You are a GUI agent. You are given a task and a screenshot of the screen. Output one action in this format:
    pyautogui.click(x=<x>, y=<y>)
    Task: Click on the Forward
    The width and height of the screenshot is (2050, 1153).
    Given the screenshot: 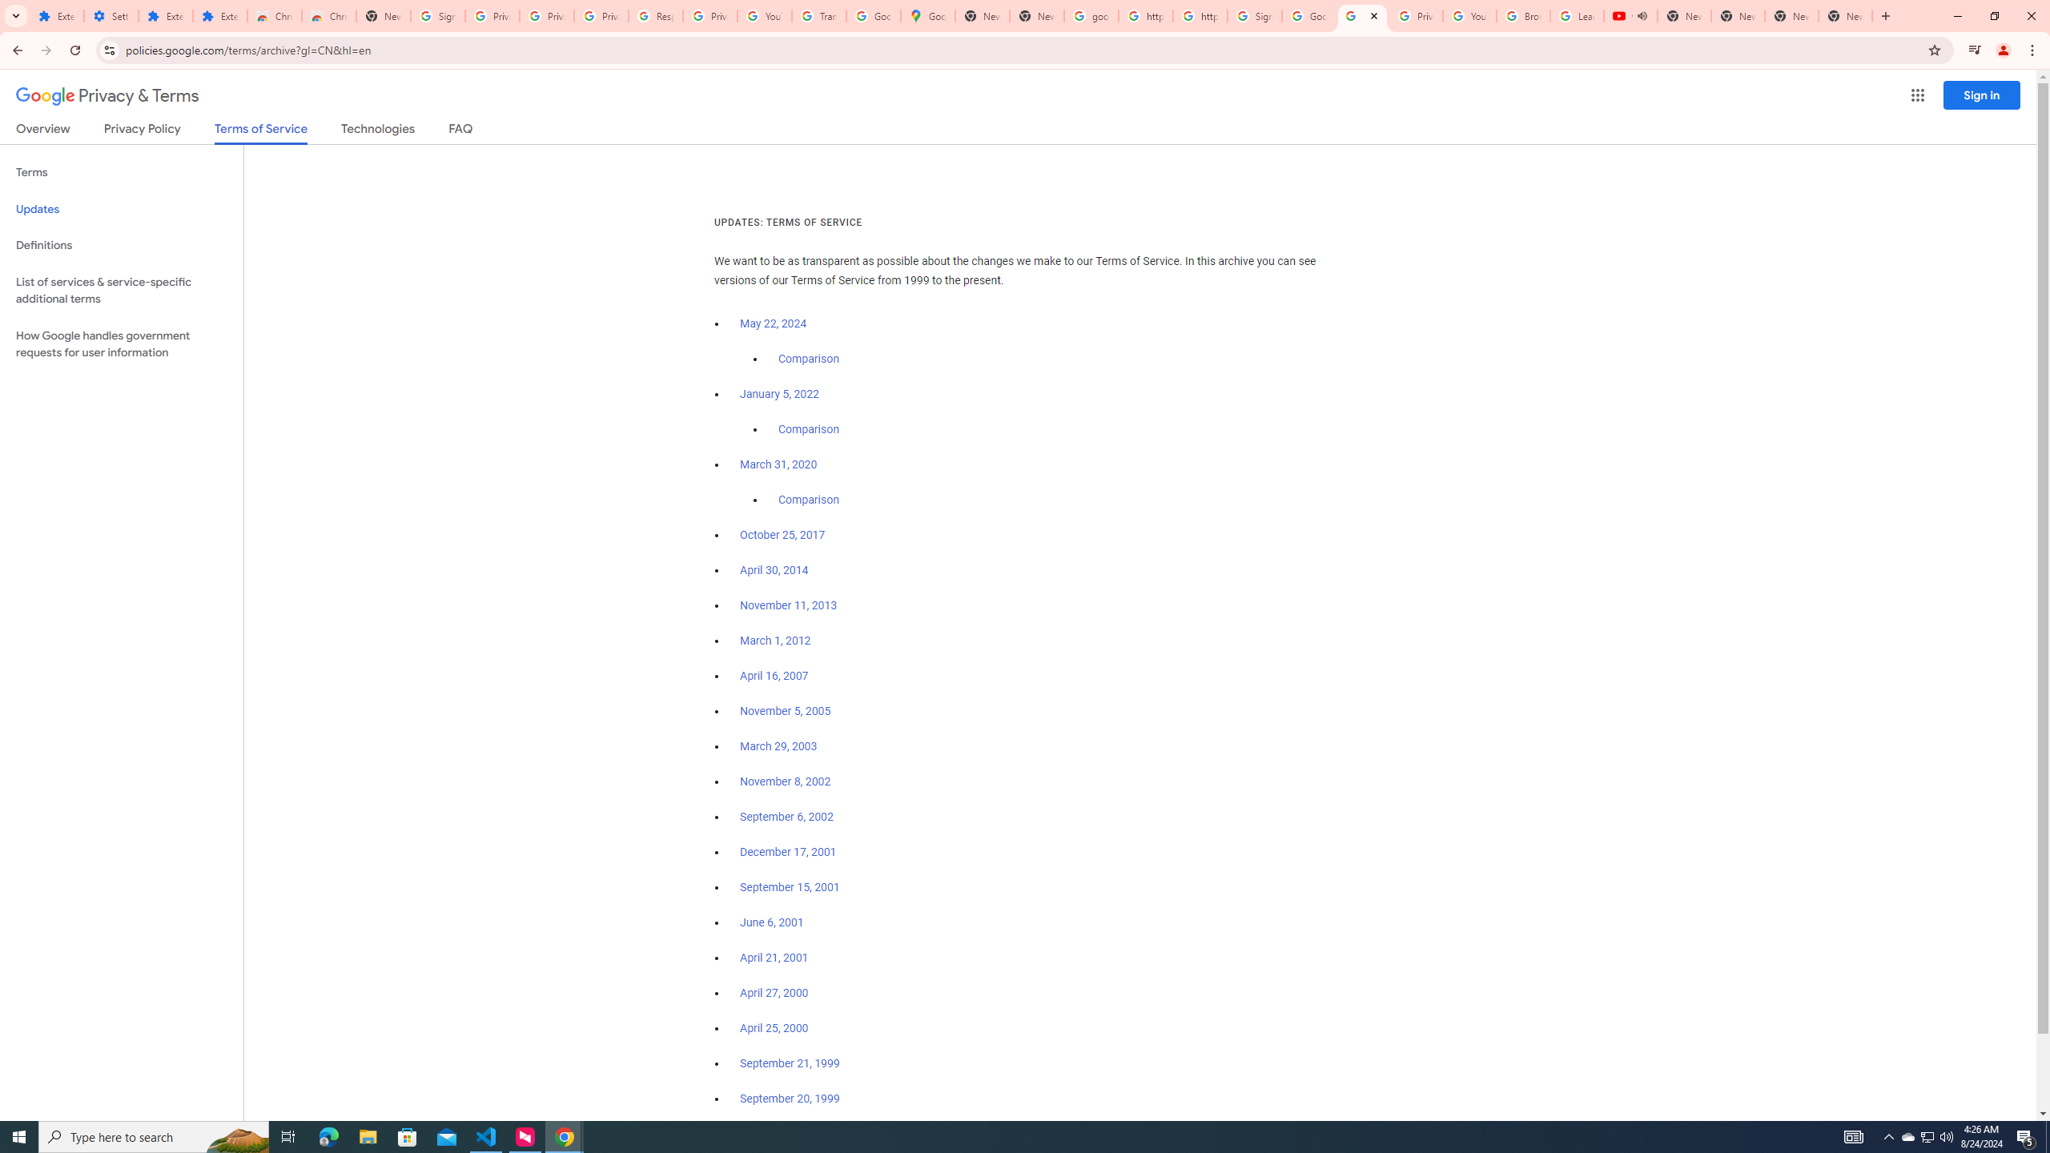 What is the action you would take?
    pyautogui.click(x=46, y=50)
    